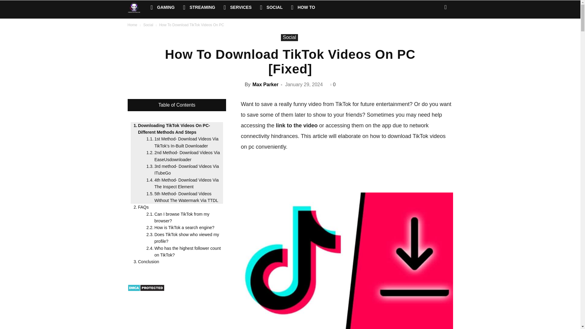  I want to click on Social, so click(148, 25).